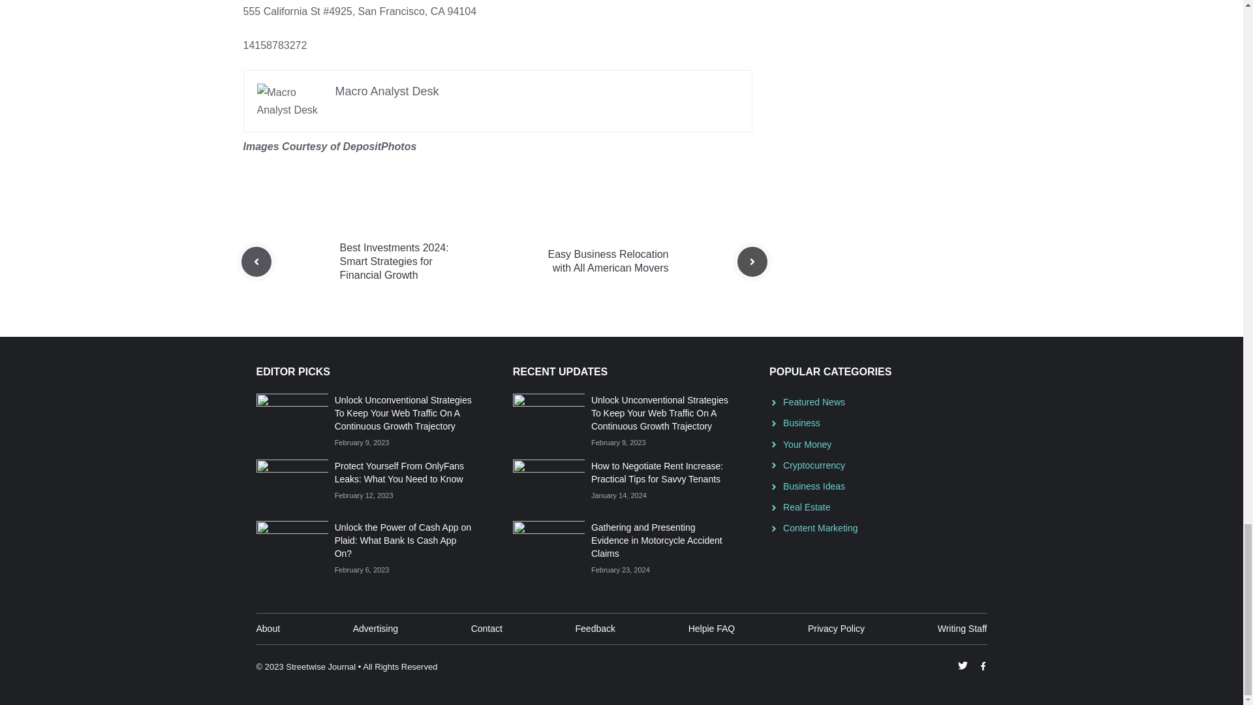  I want to click on Macro Analyst Desk, so click(388, 91).